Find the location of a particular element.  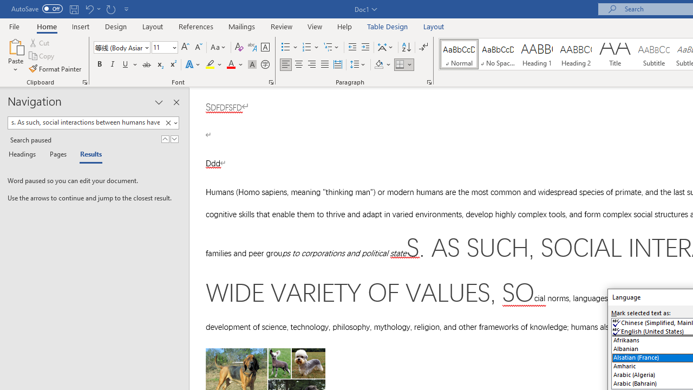

Bold is located at coordinates (99, 65).